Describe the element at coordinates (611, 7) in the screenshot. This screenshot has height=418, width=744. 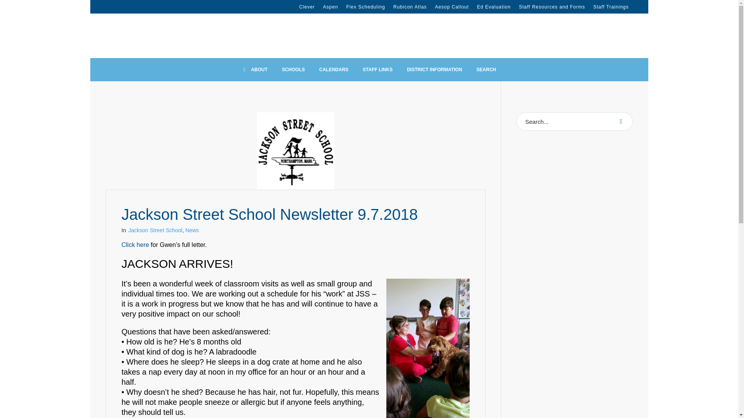
I see `Staff Trainings` at that location.